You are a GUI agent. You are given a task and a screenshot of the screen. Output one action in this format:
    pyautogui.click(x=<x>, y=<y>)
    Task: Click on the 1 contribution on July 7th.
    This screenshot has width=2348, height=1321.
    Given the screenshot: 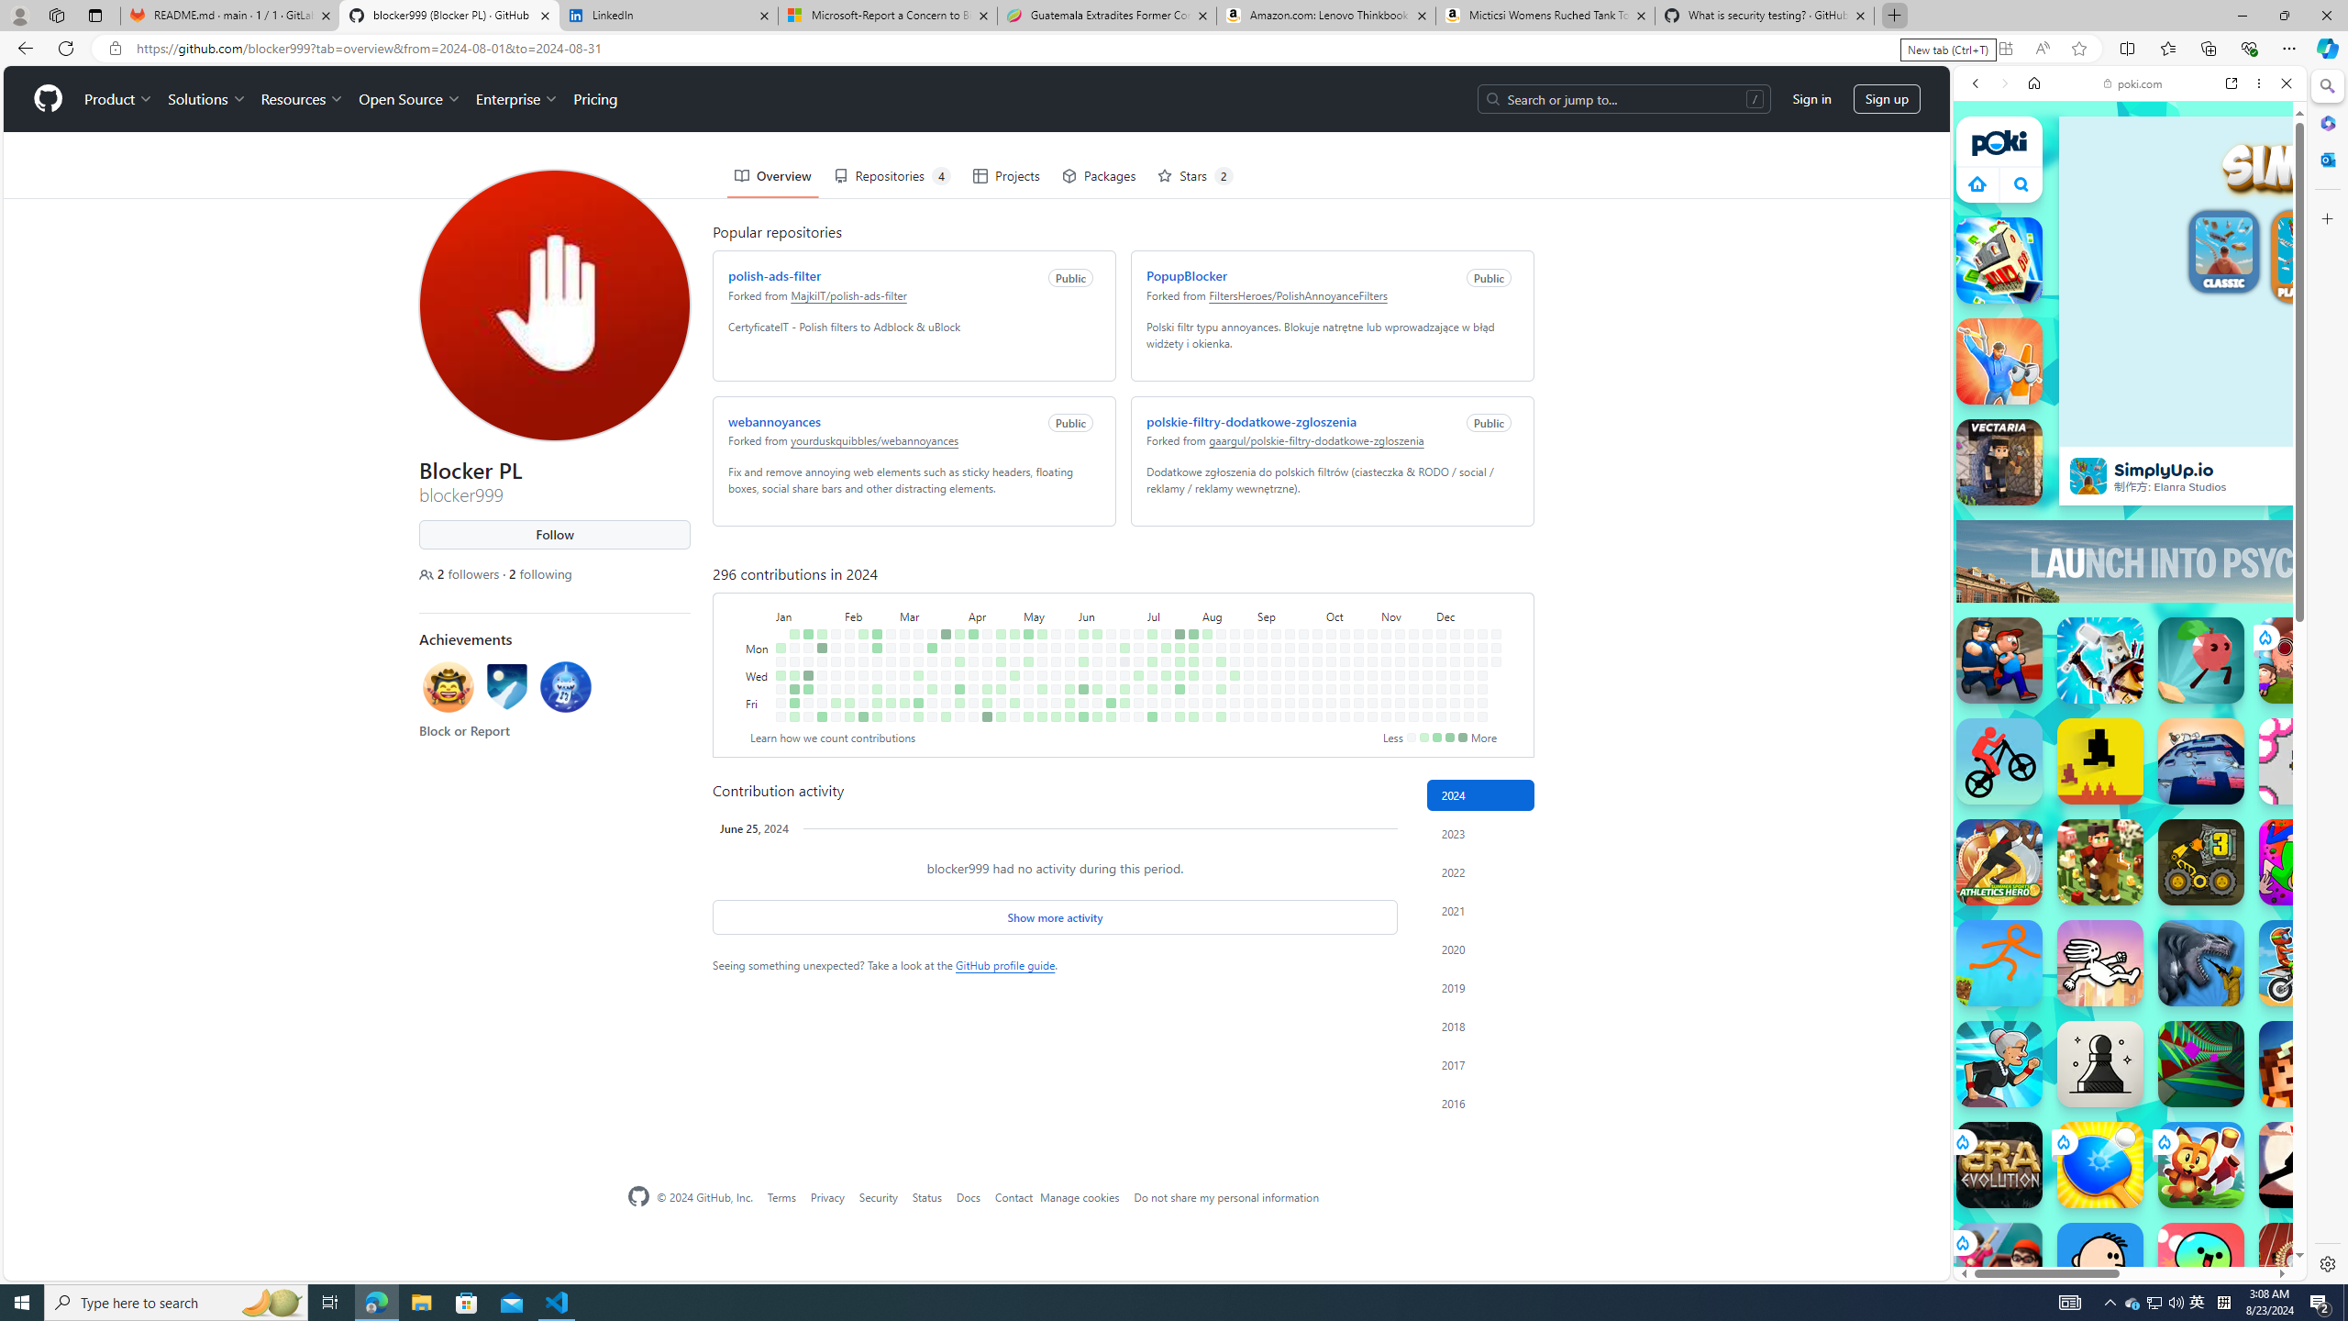 What is the action you would take?
    pyautogui.click(x=1152, y=633)
    